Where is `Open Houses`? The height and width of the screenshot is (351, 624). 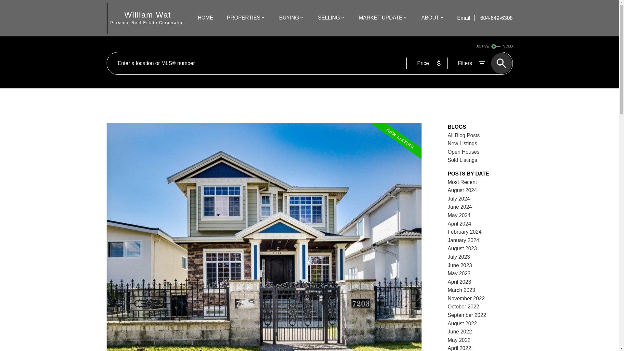 Open Houses is located at coordinates (464, 152).